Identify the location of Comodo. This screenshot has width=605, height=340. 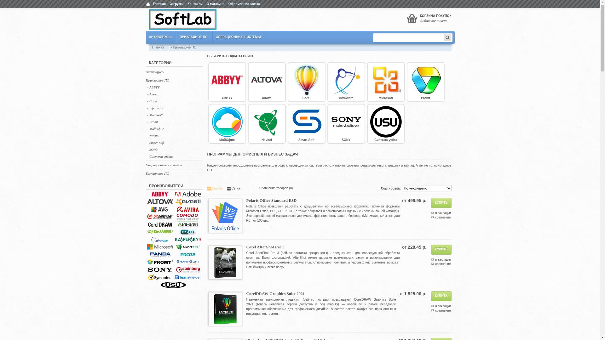
(188, 217).